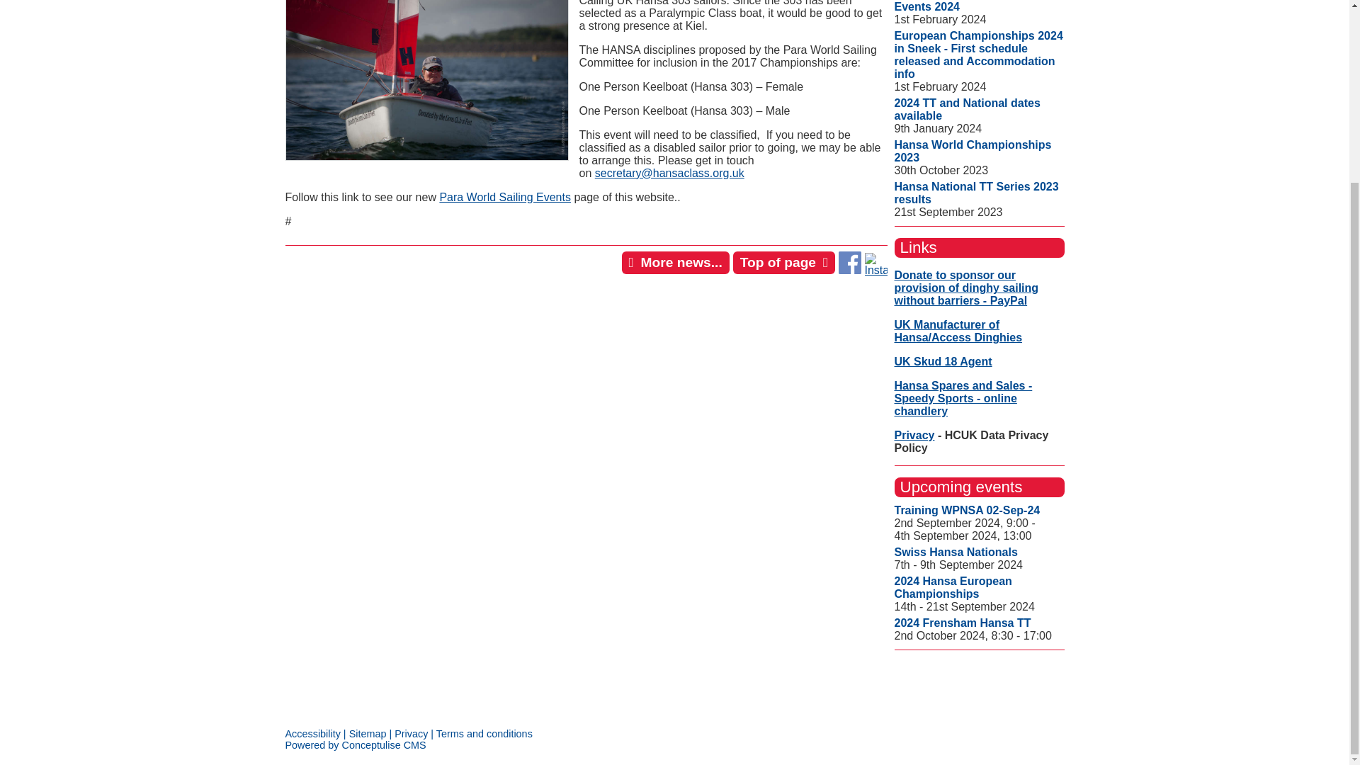 Image resolution: width=1360 pixels, height=765 pixels. I want to click on Hansa Class UK Instagram, so click(875, 269).